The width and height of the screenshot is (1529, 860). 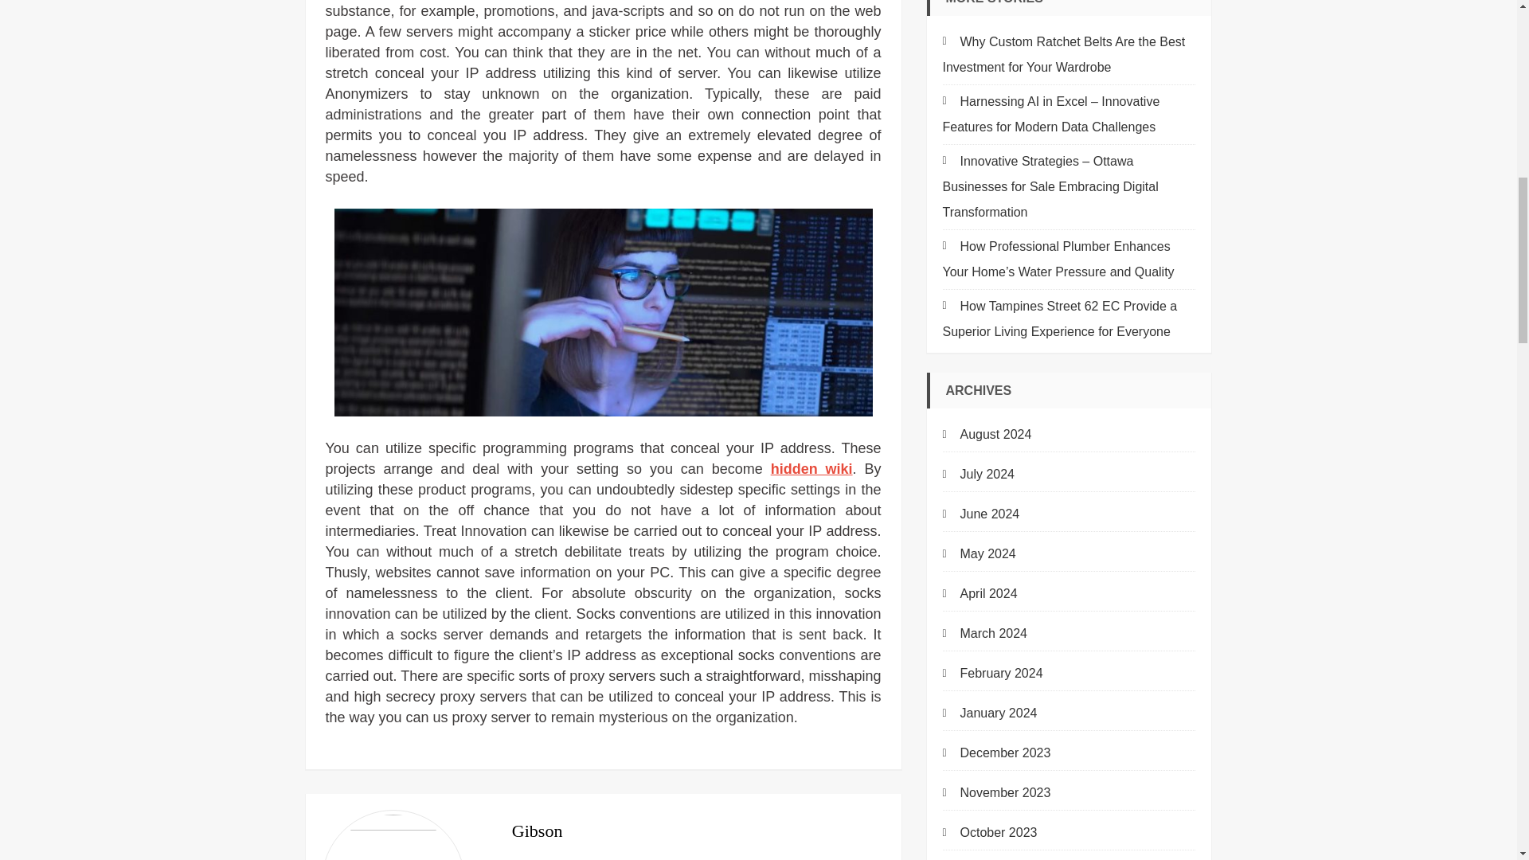 I want to click on December 2023, so click(x=997, y=753).